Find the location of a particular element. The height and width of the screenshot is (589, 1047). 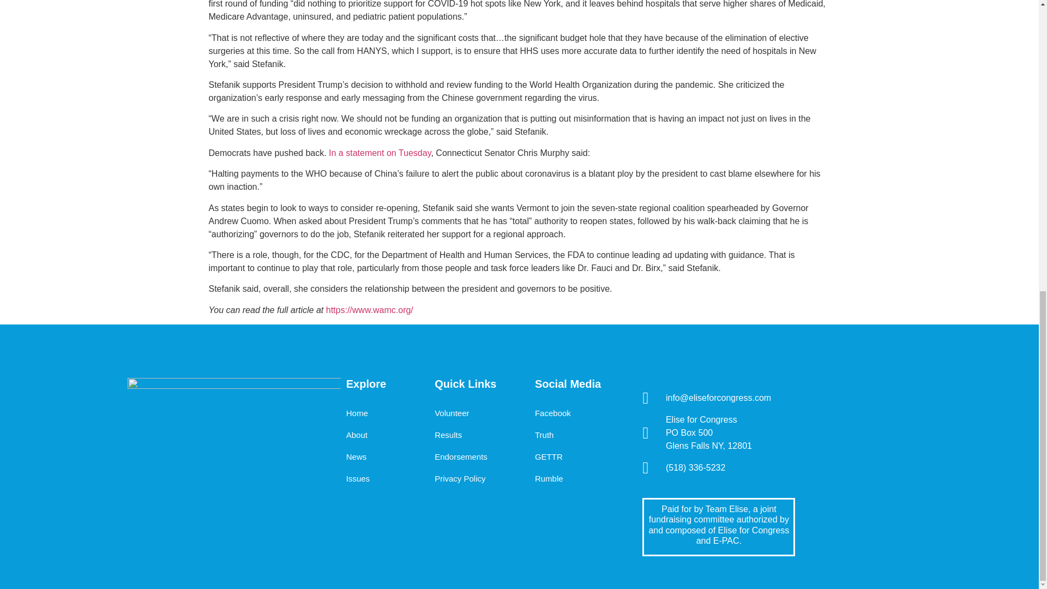

About is located at coordinates (357, 435).